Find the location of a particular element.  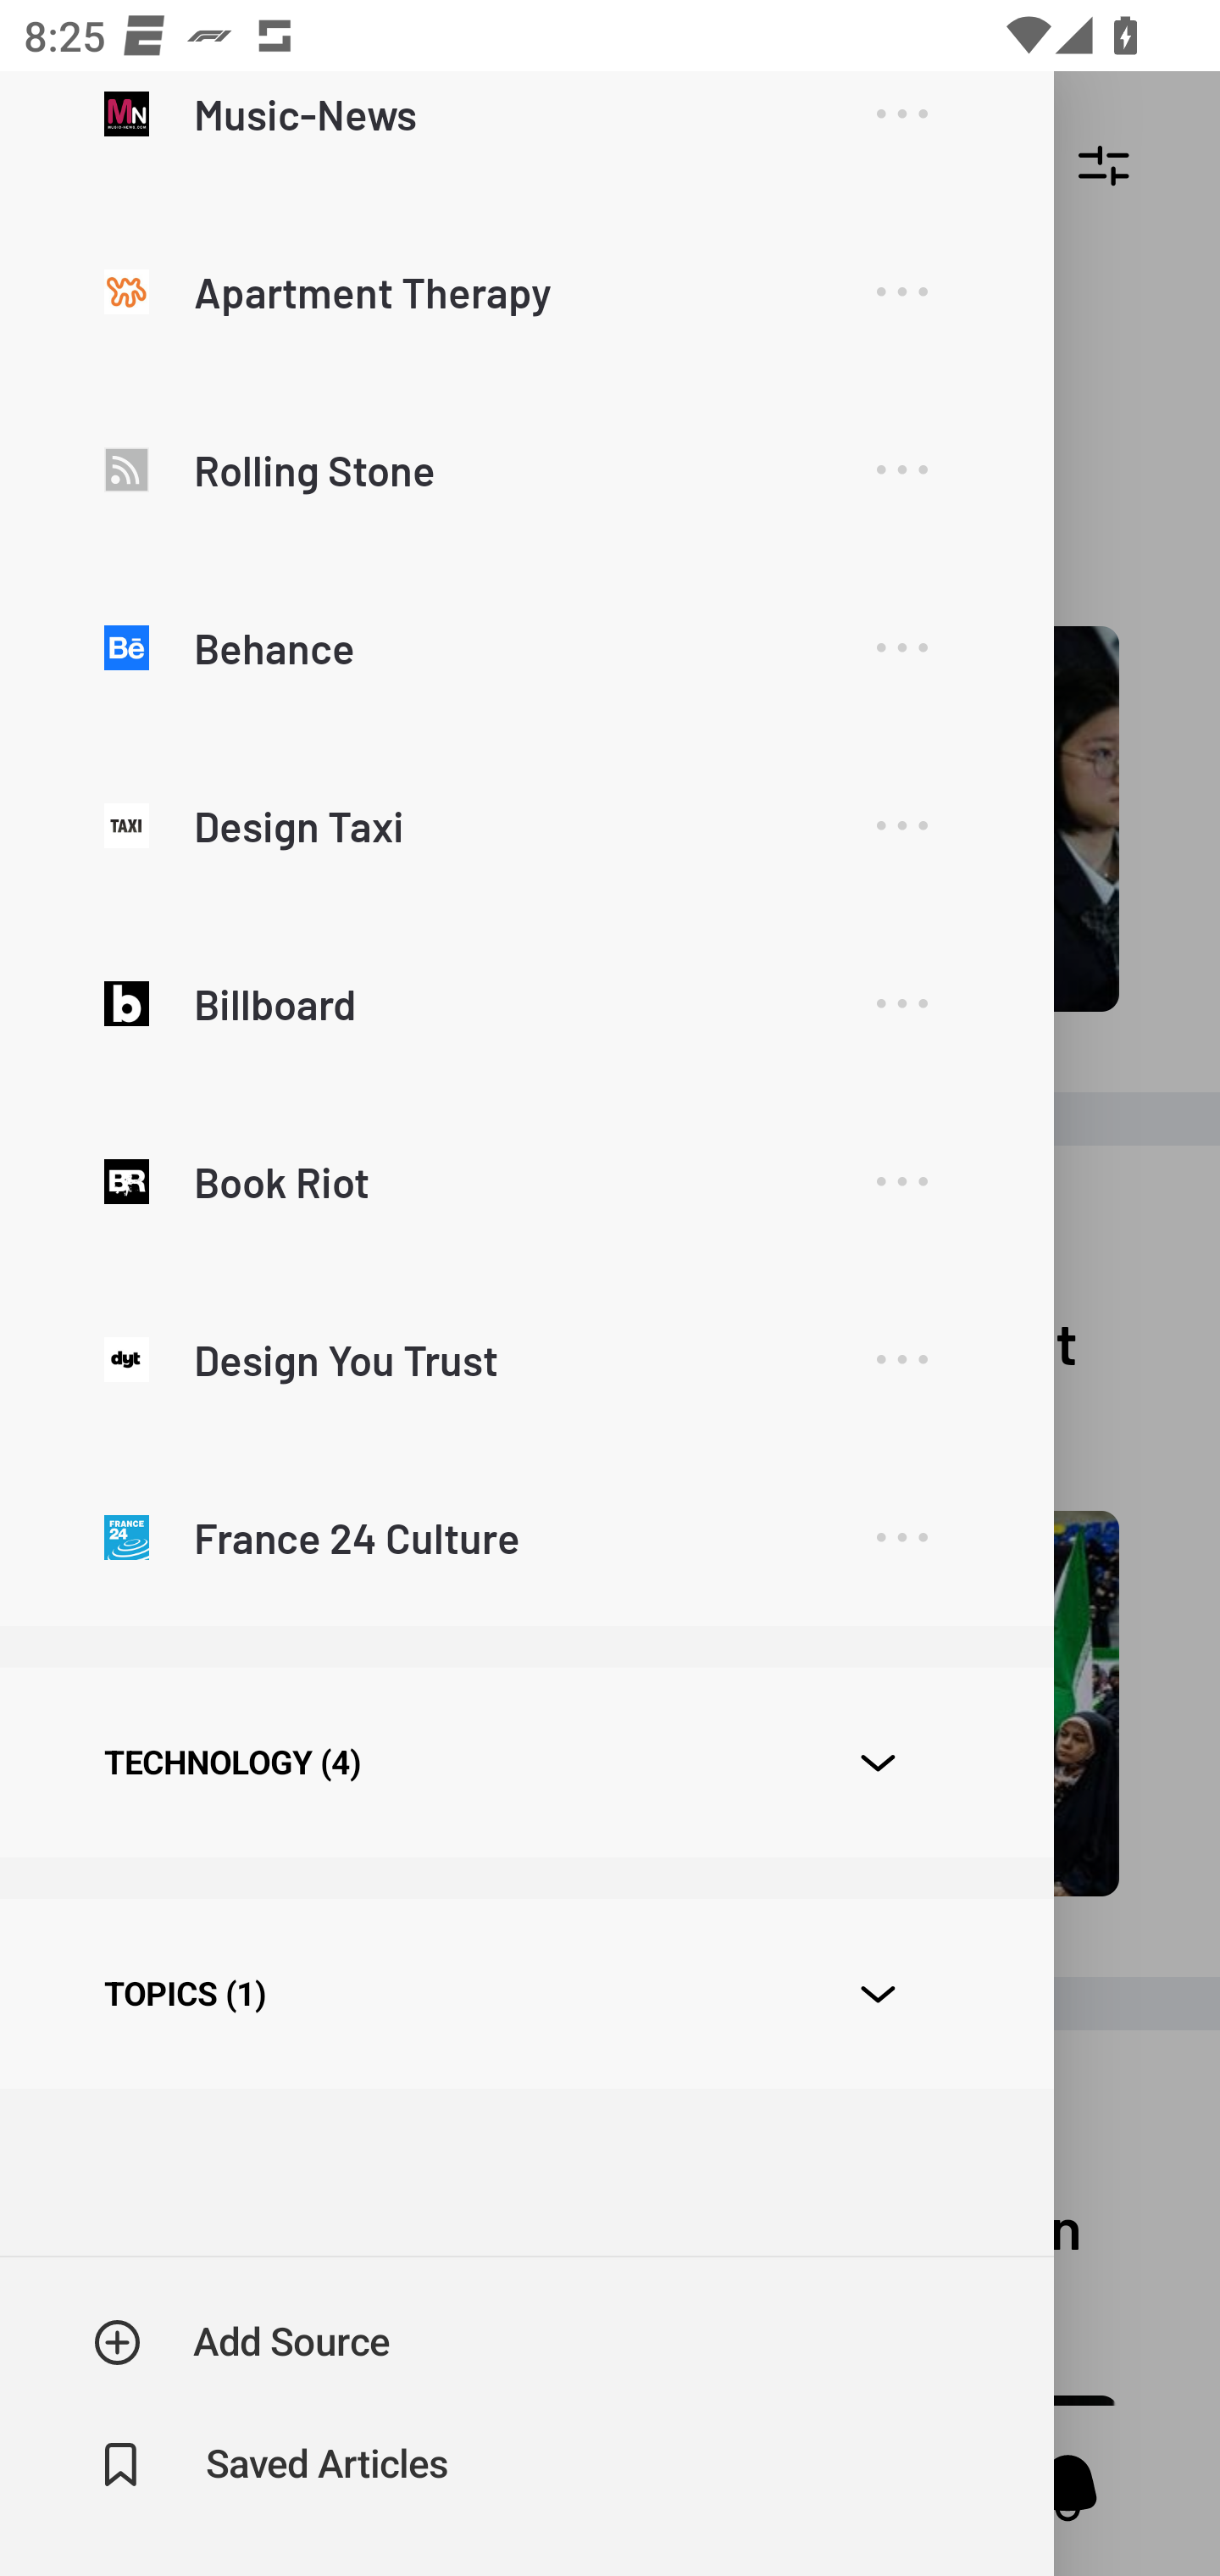

Writer Logo Music-News More Options is located at coordinates (526, 137).